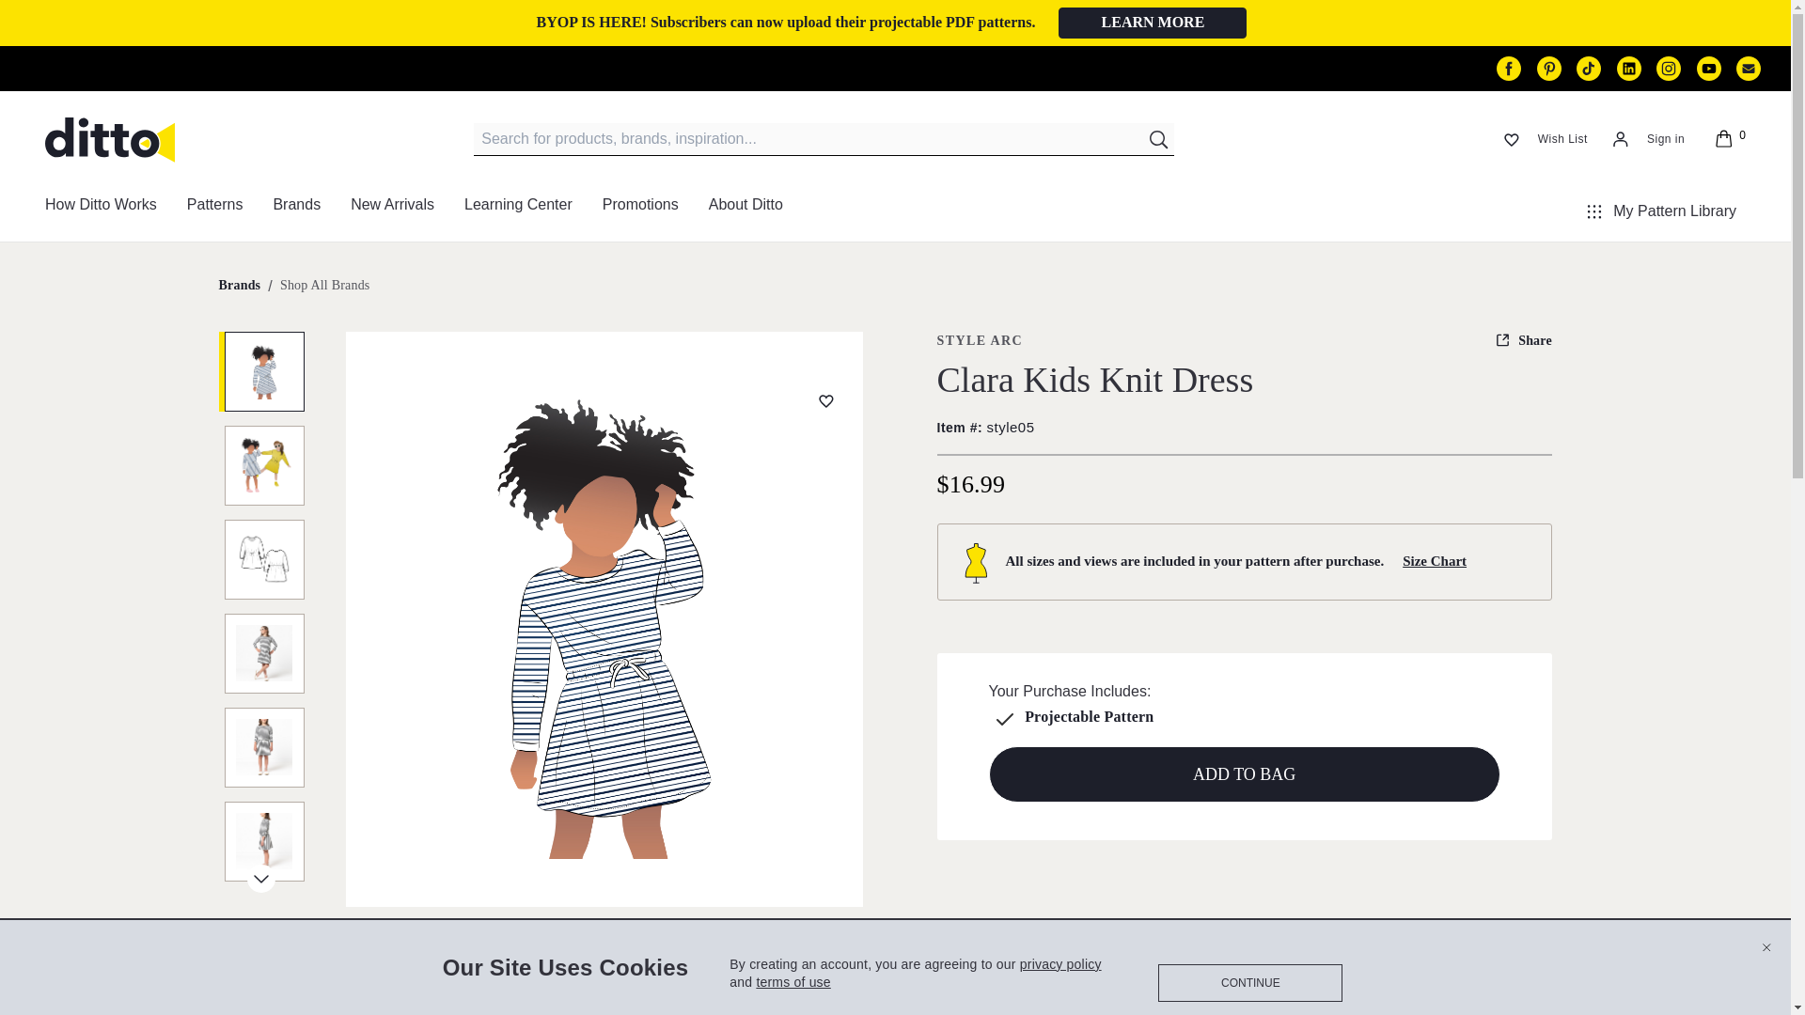 The height and width of the screenshot is (1015, 1805). What do you see at coordinates (1159, 139) in the screenshot?
I see `Submit search` at bounding box center [1159, 139].